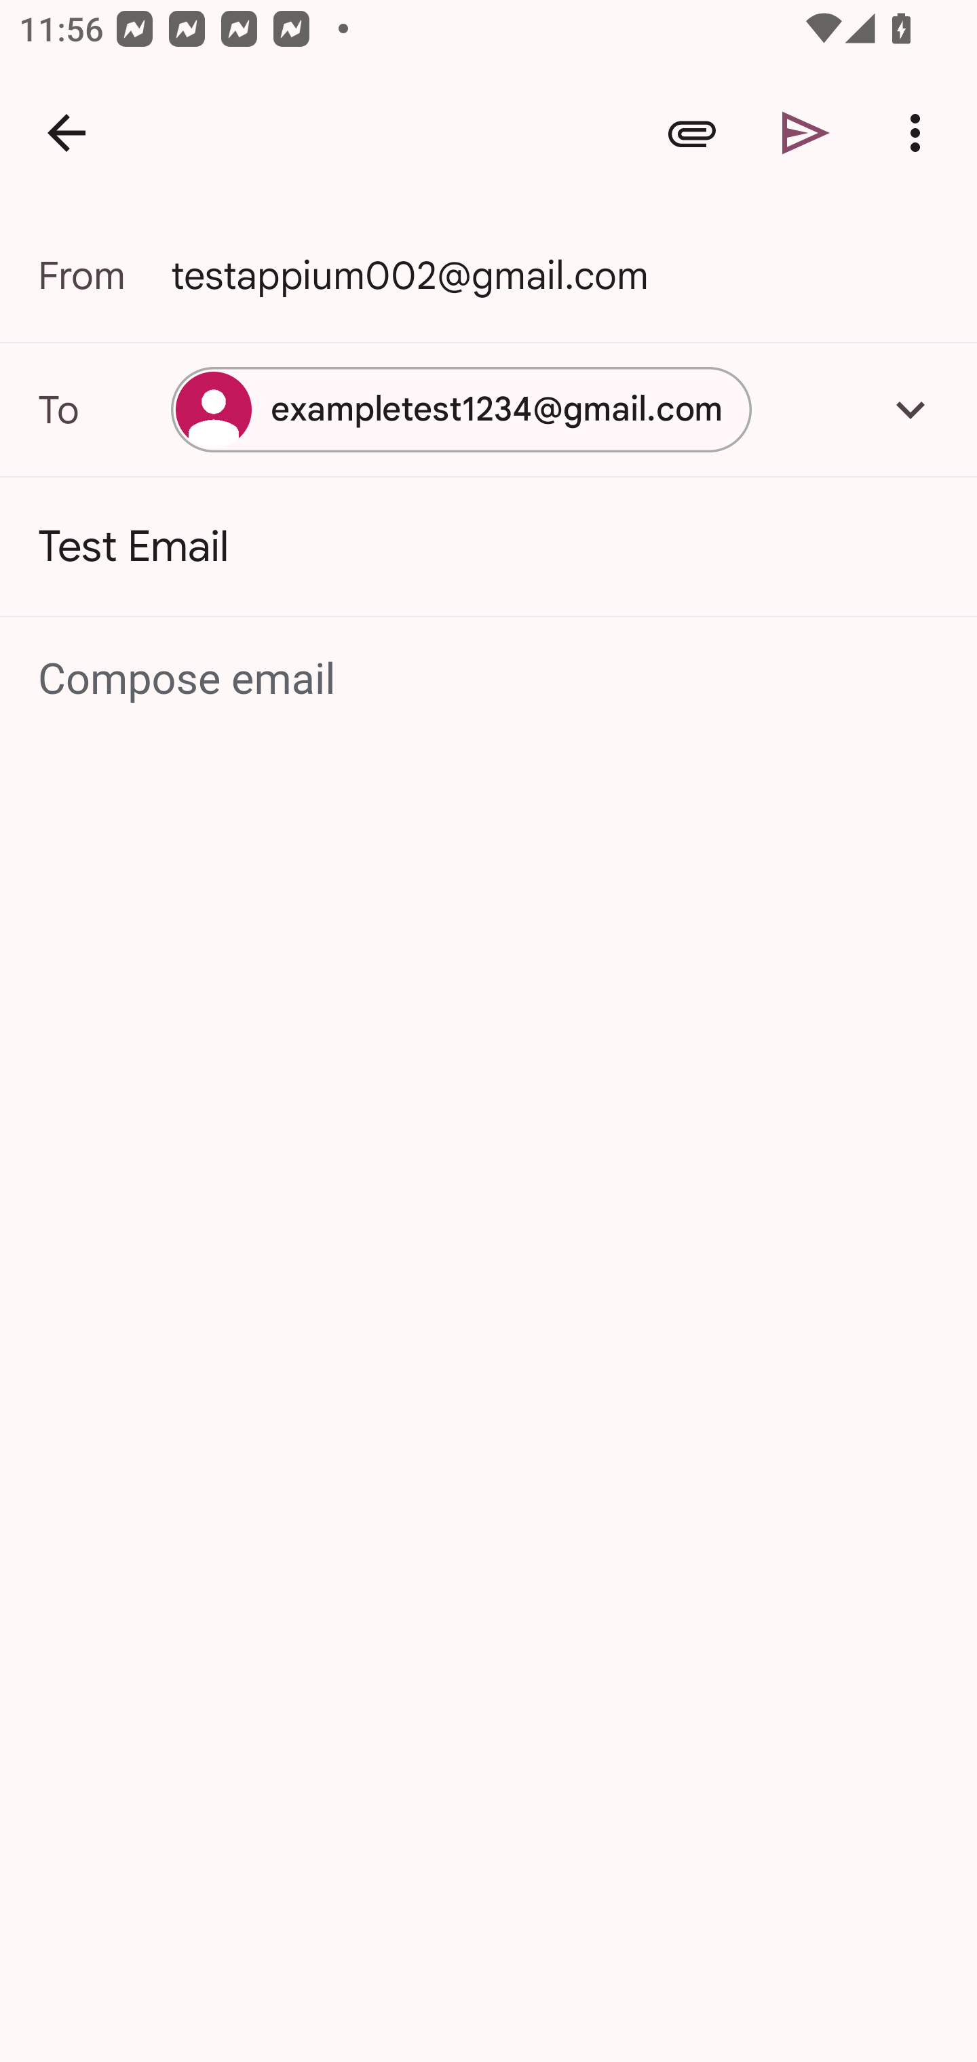 This screenshot has height=2062, width=977. I want to click on Compose email, so click(490, 680).